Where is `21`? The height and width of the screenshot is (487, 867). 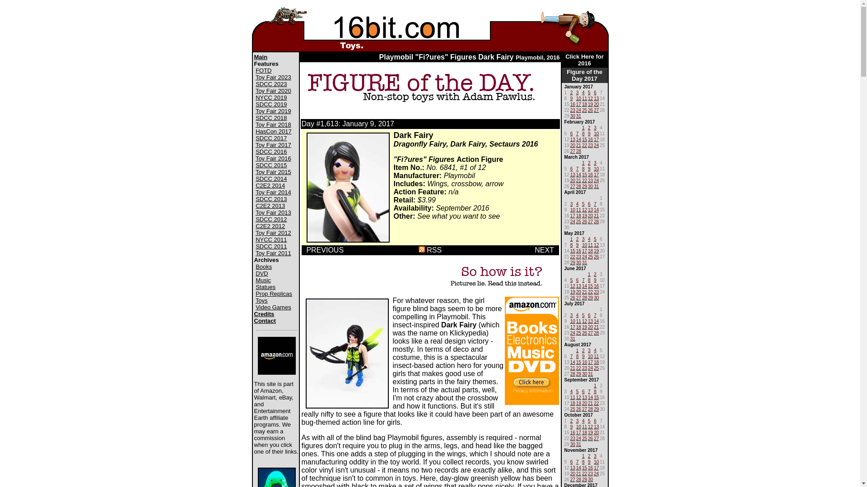 21 is located at coordinates (591, 402).